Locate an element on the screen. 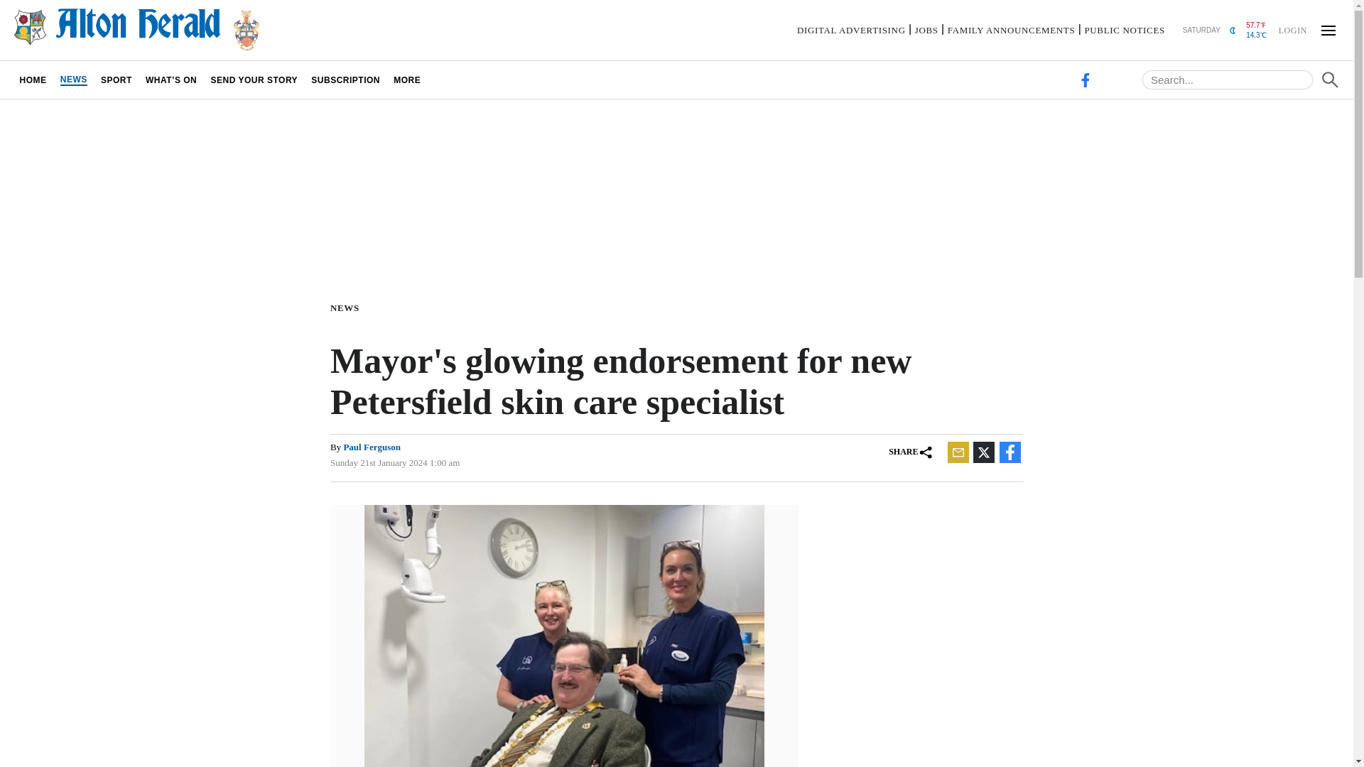 This screenshot has height=767, width=1364. NEWS is located at coordinates (347, 307).